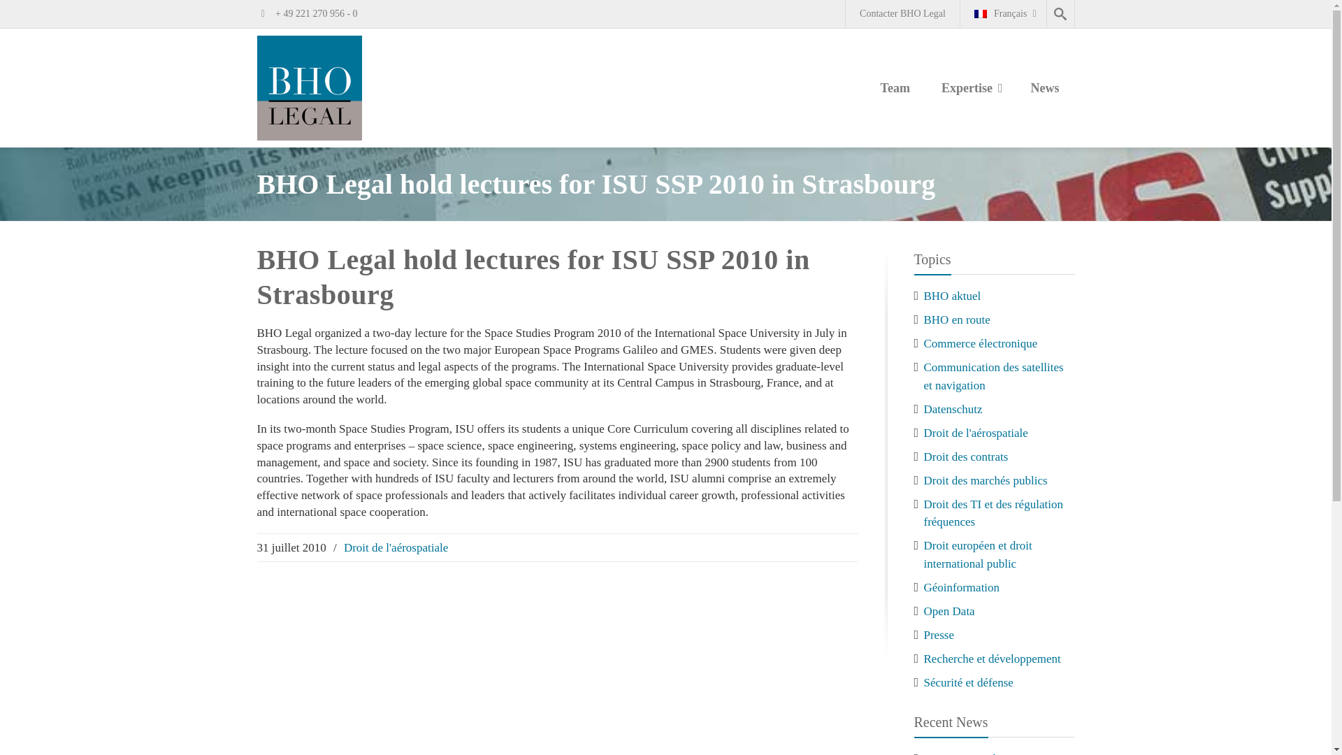 The width and height of the screenshot is (1342, 755). What do you see at coordinates (966, 456) in the screenshot?
I see `Droit des contrats` at bounding box center [966, 456].